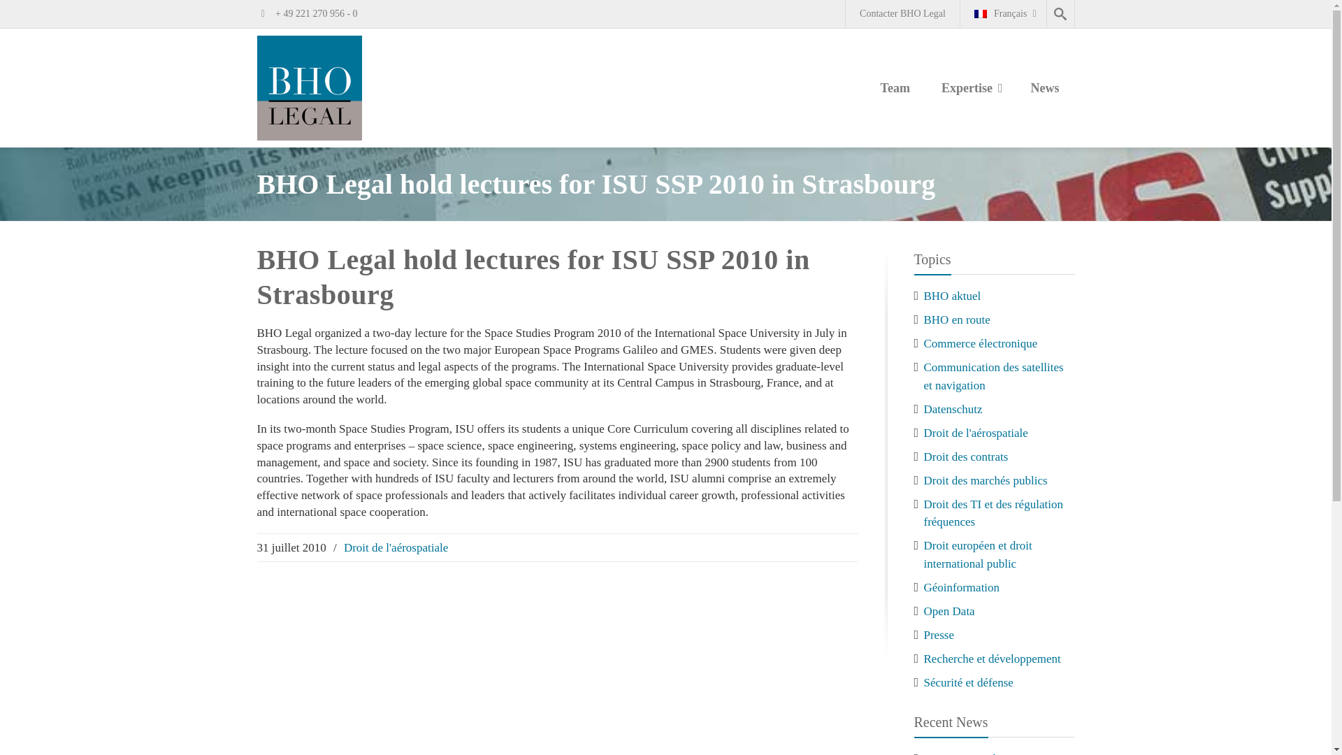 The width and height of the screenshot is (1342, 755). What do you see at coordinates (966, 456) in the screenshot?
I see `Droit des contrats` at bounding box center [966, 456].